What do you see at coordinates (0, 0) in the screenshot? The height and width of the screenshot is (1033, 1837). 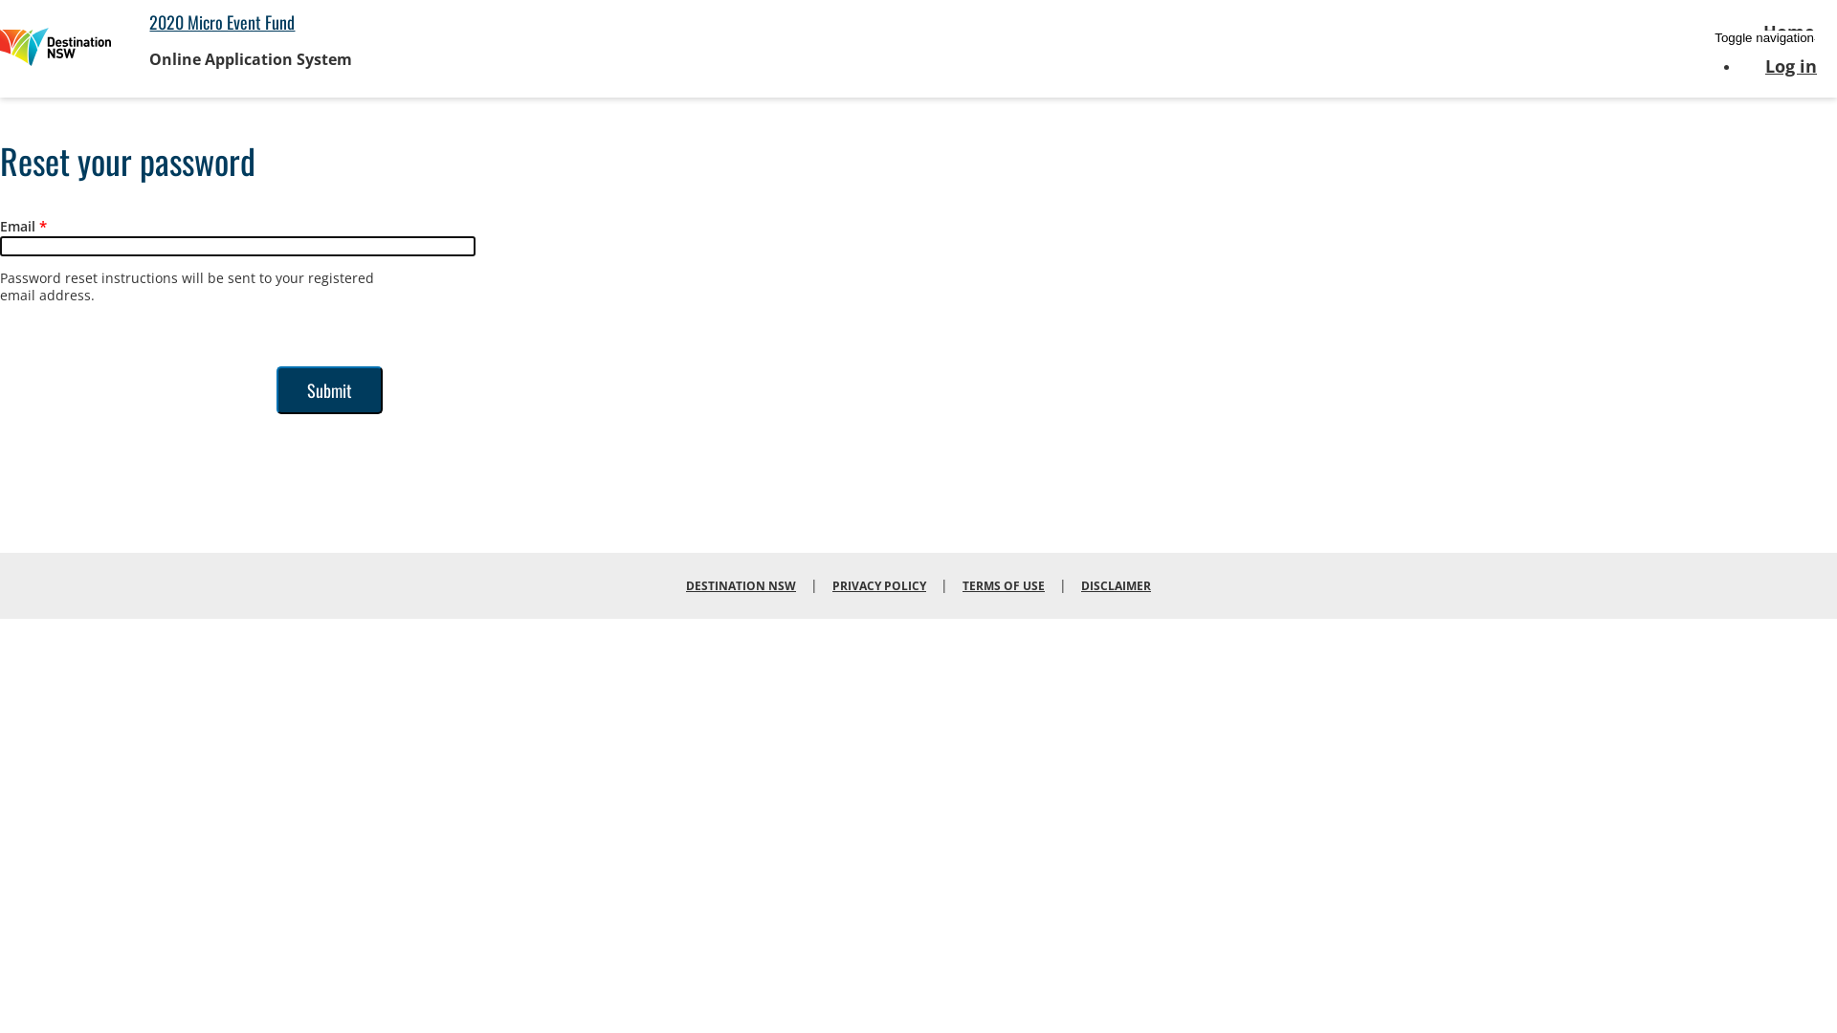 I see `Skip to main content` at bounding box center [0, 0].